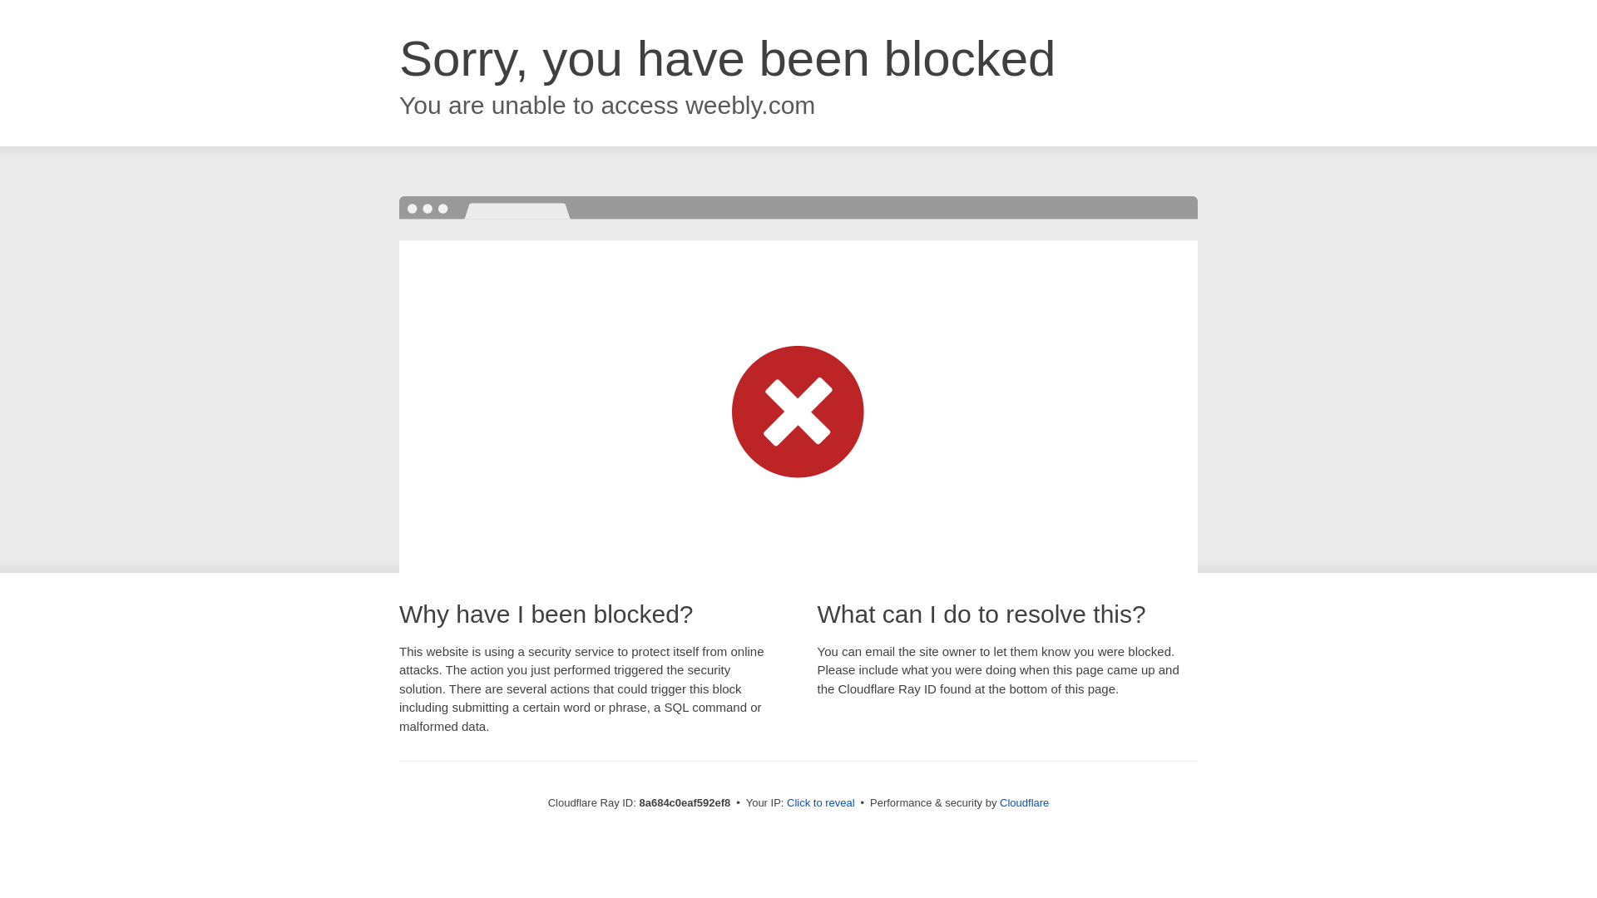  I want to click on Click to reveal, so click(820, 803).